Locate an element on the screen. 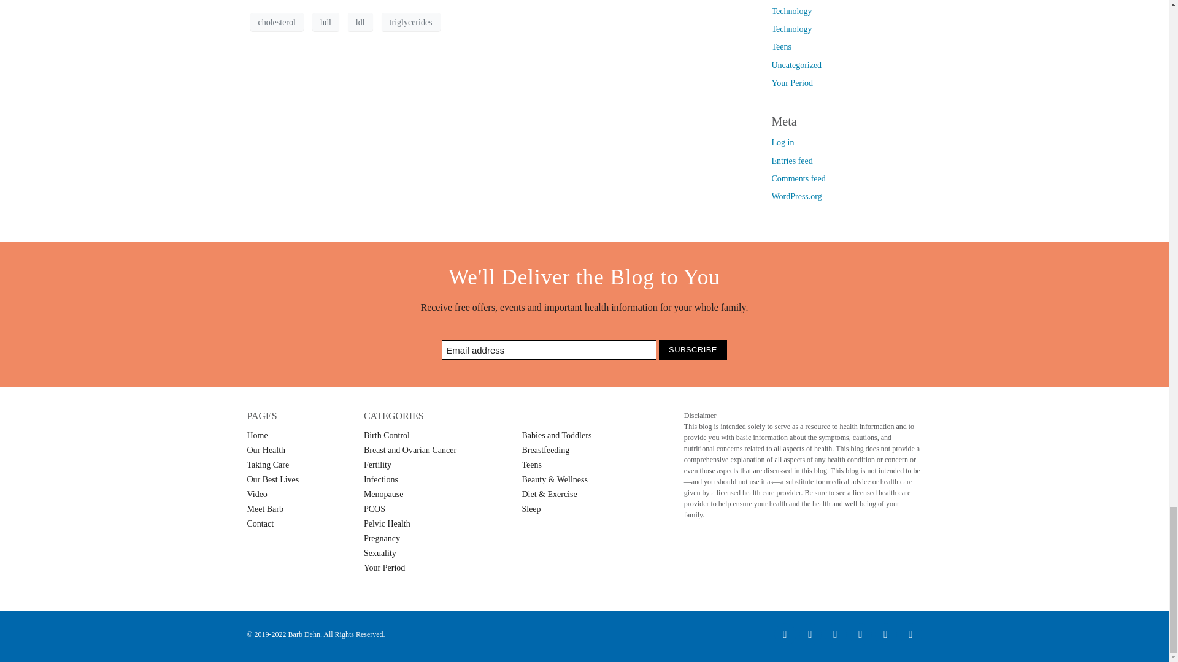 The height and width of the screenshot is (662, 1178). Subscribe is located at coordinates (692, 350).